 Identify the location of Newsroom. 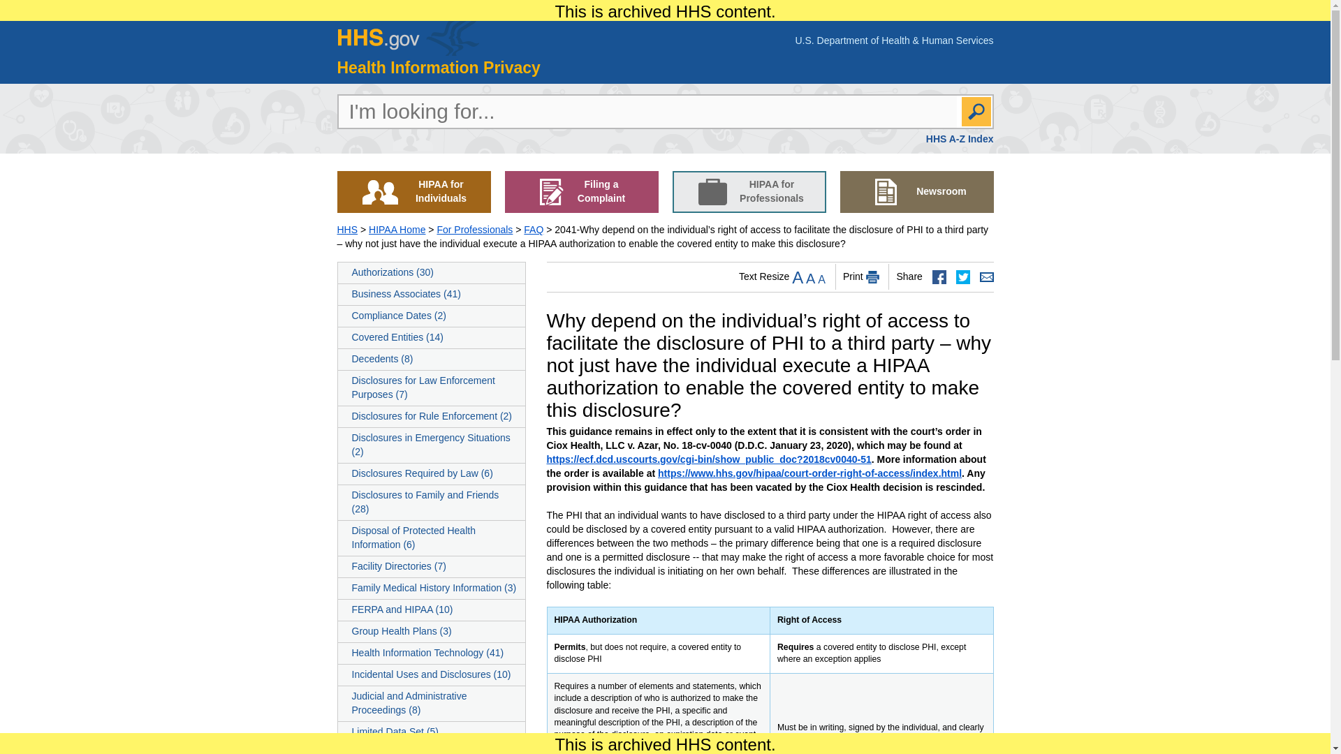
(916, 191).